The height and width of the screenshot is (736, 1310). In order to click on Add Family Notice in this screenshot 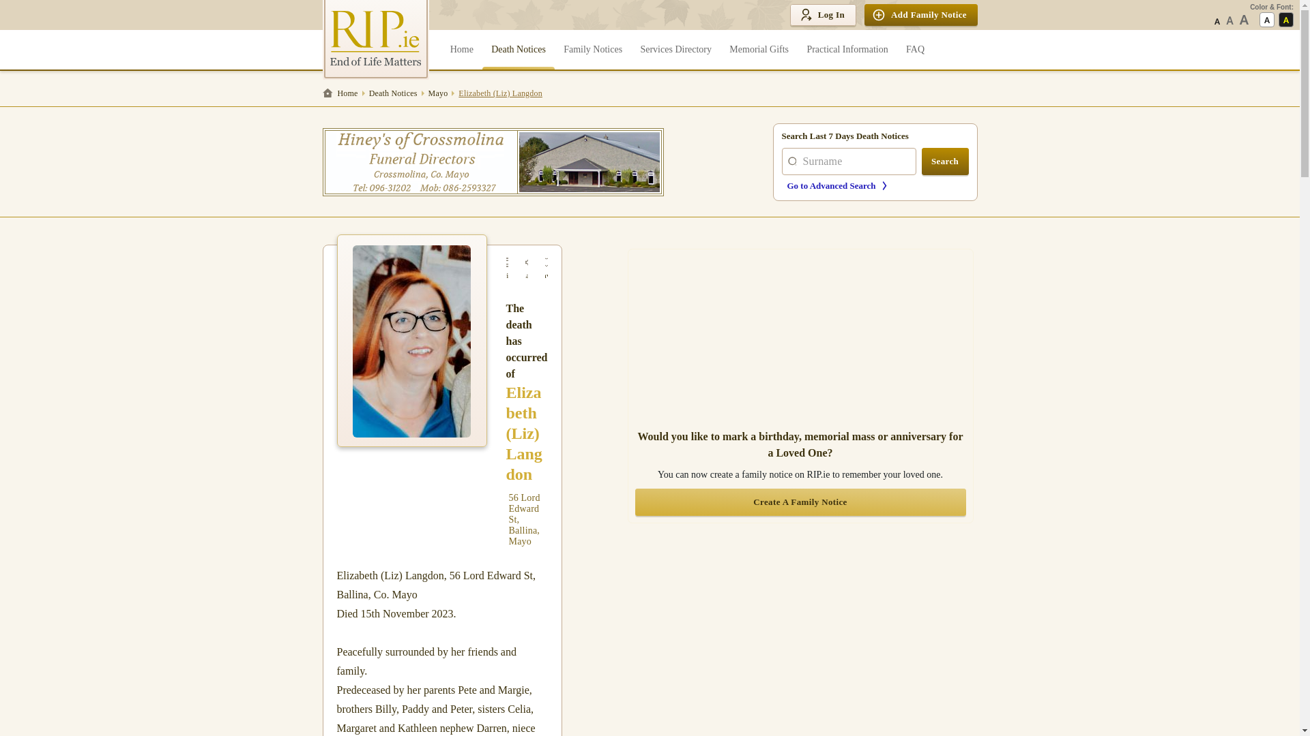, I will do `click(921, 15)`.